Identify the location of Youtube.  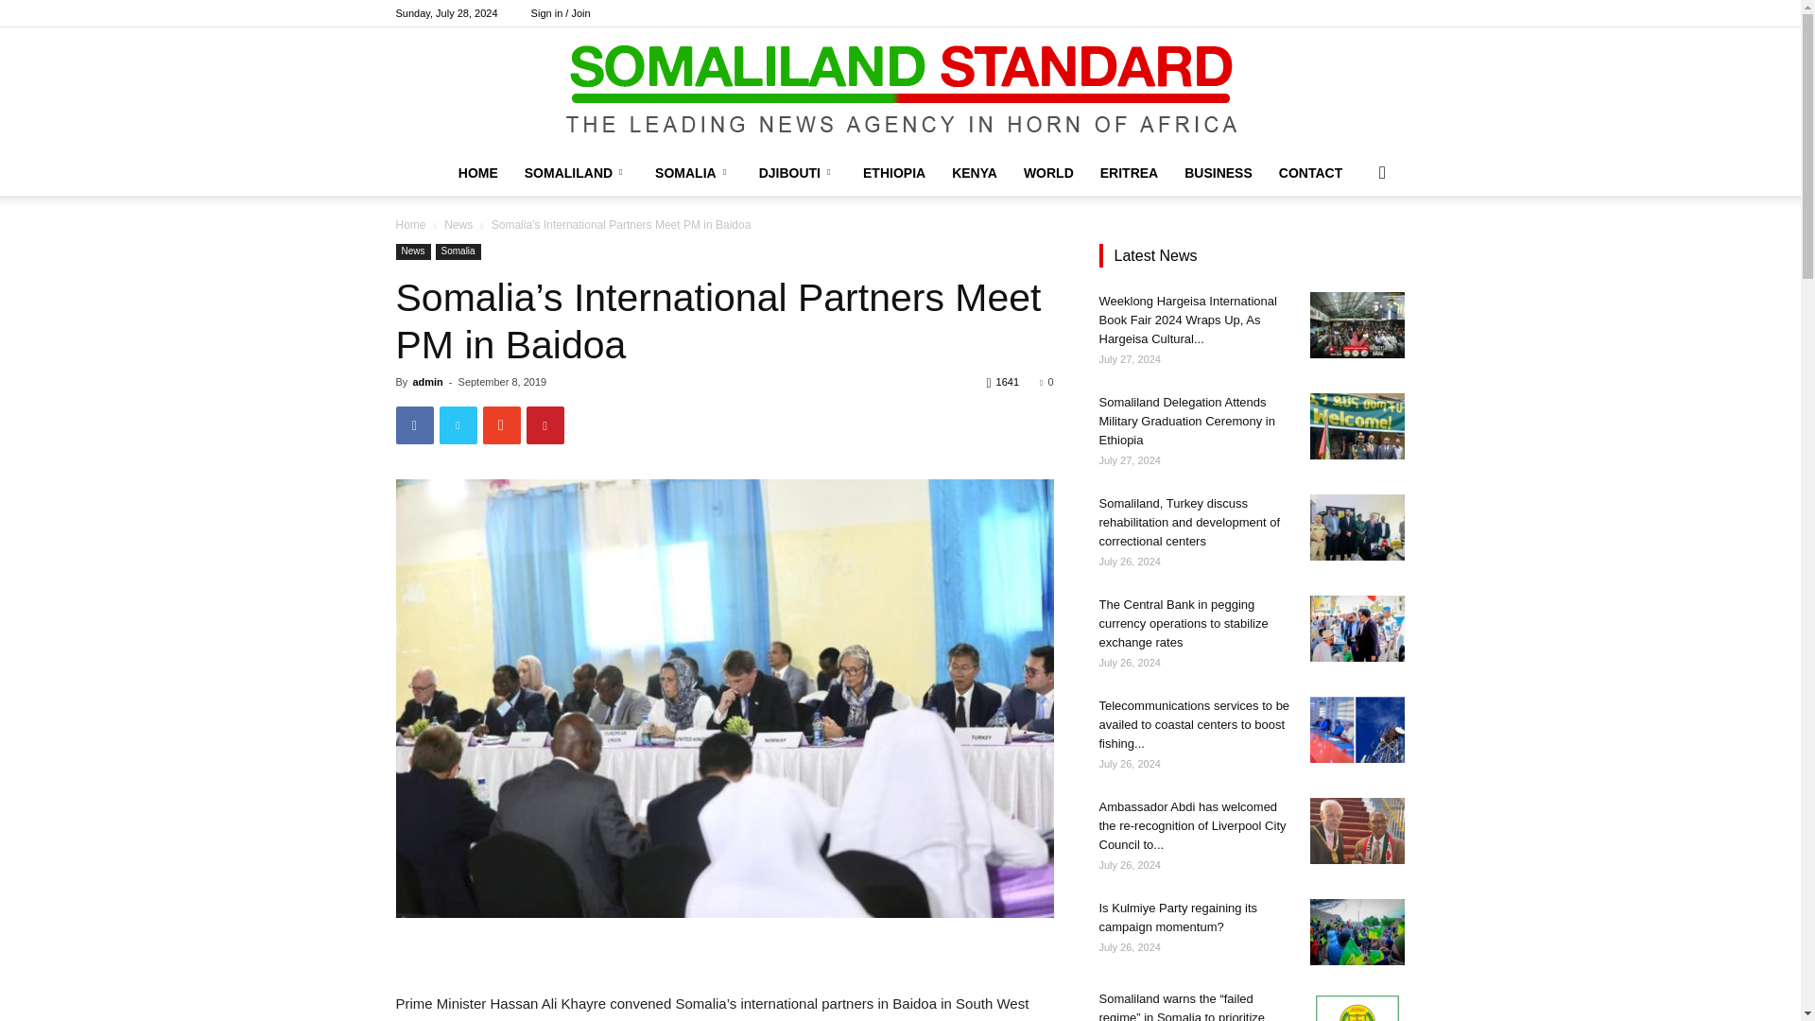
(1390, 13).